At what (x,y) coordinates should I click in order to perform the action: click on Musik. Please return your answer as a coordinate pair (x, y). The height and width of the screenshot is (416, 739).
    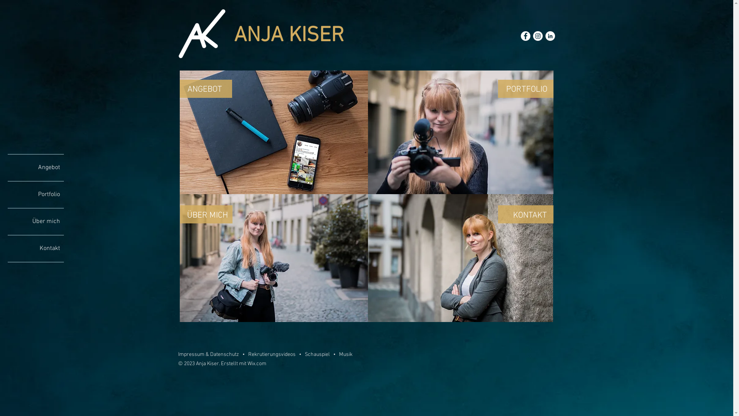
    Looking at the image, I should click on (346, 354).